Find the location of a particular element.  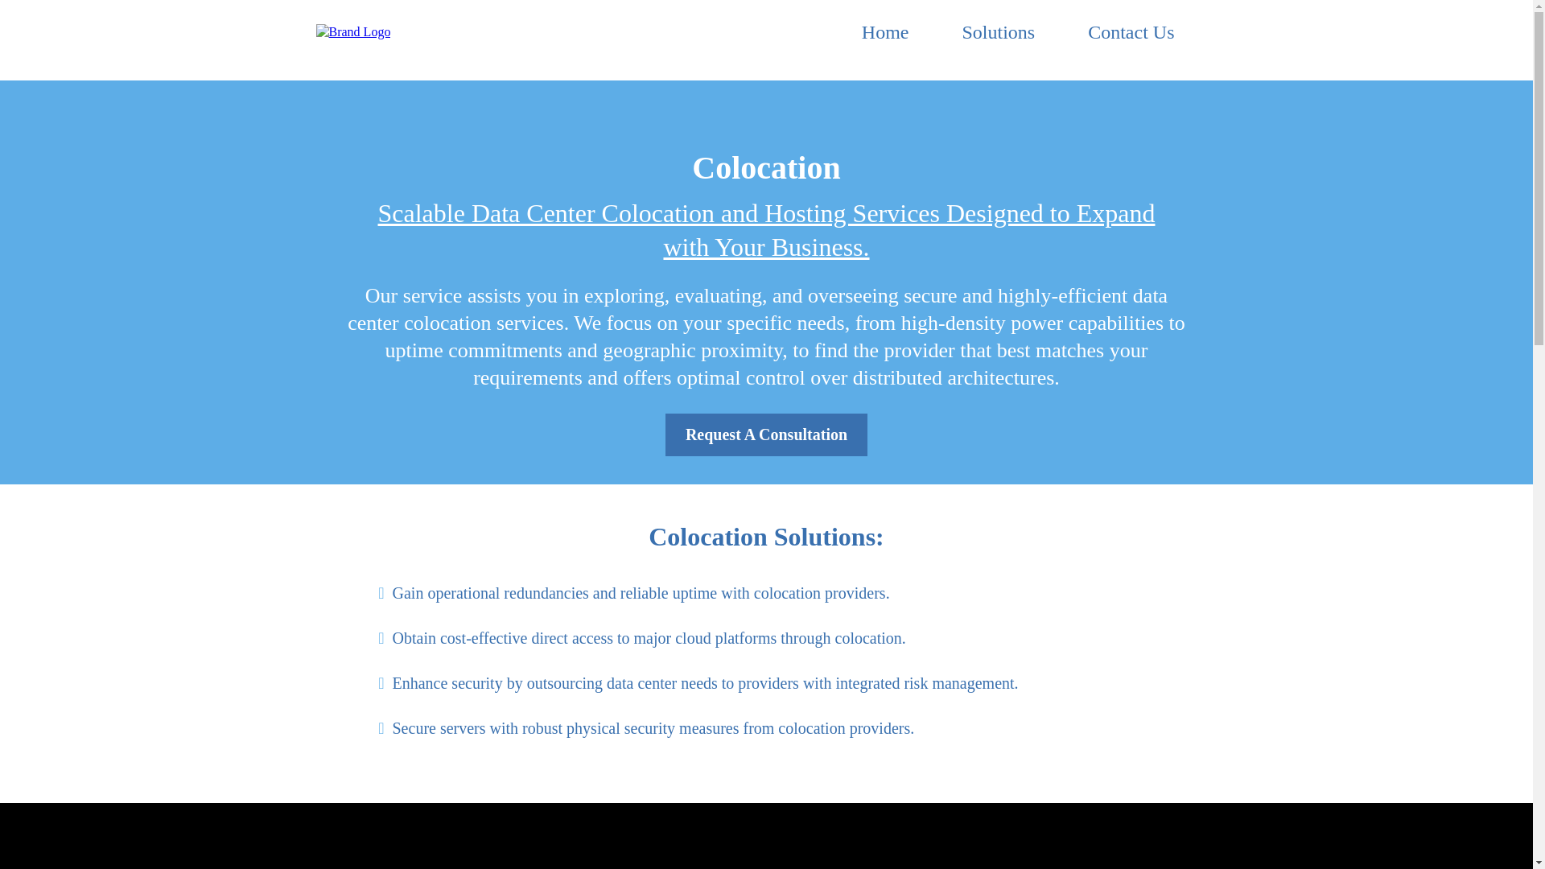

Request A Consultation is located at coordinates (766, 434).